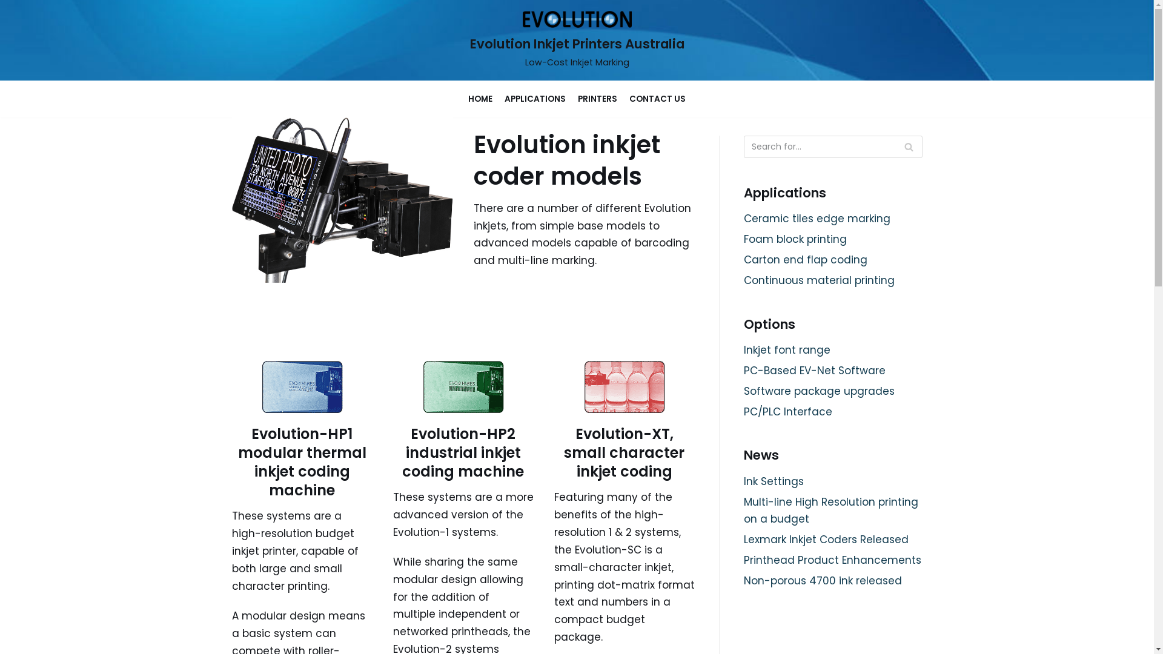  What do you see at coordinates (577, 40) in the screenshot?
I see `Evolution Inkjet Printers Australia
Low-Cost Inkjet Marking` at bounding box center [577, 40].